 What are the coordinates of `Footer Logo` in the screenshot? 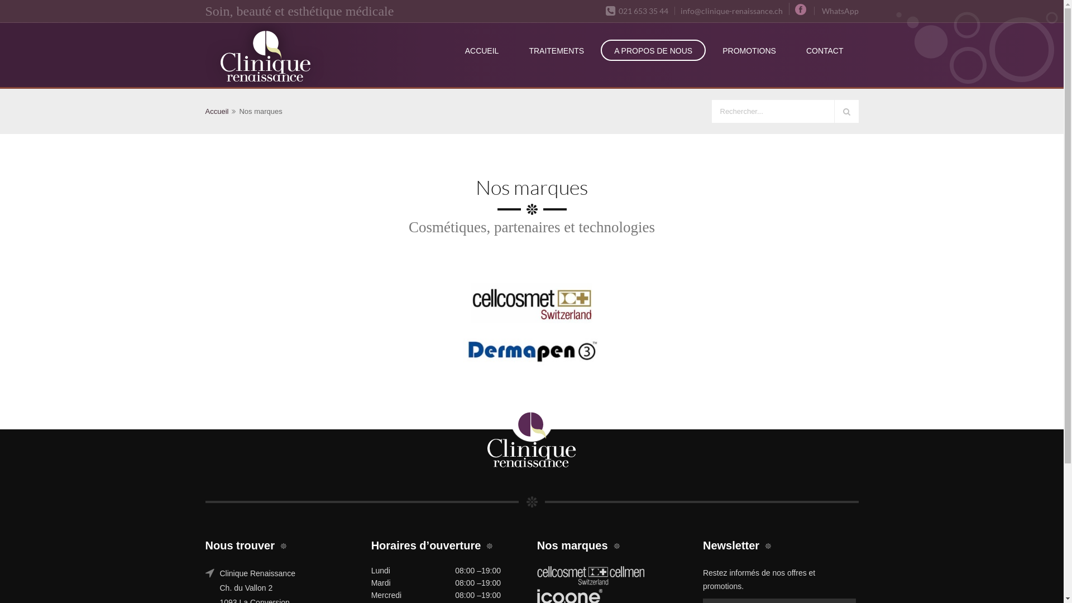 It's located at (532, 442).